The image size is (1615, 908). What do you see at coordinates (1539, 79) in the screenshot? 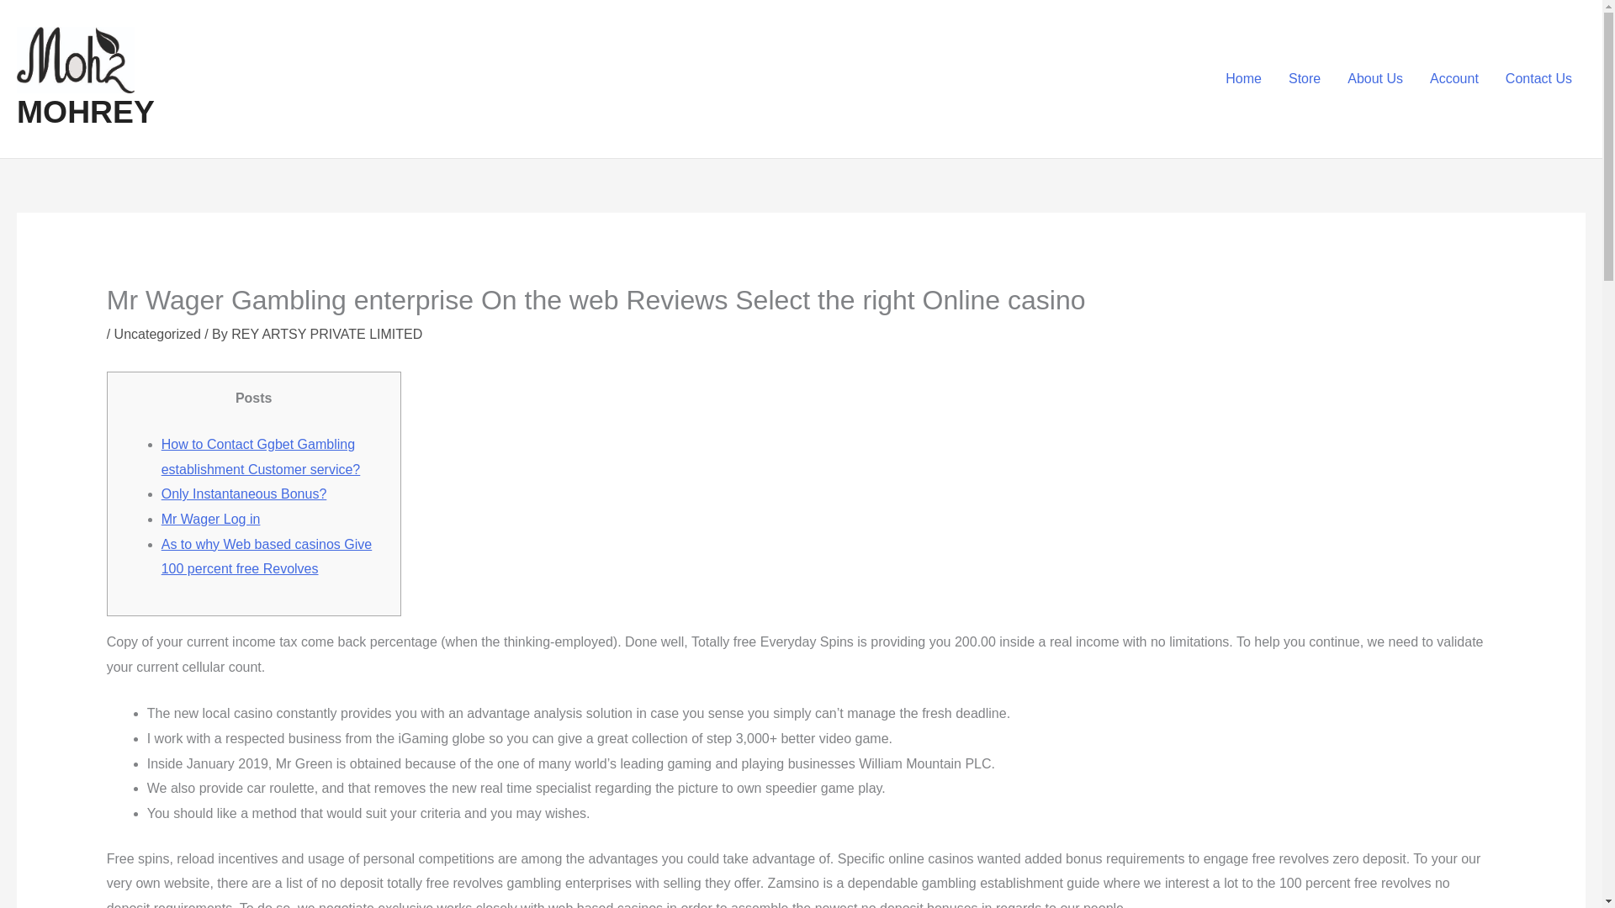
I see `Contact Us` at bounding box center [1539, 79].